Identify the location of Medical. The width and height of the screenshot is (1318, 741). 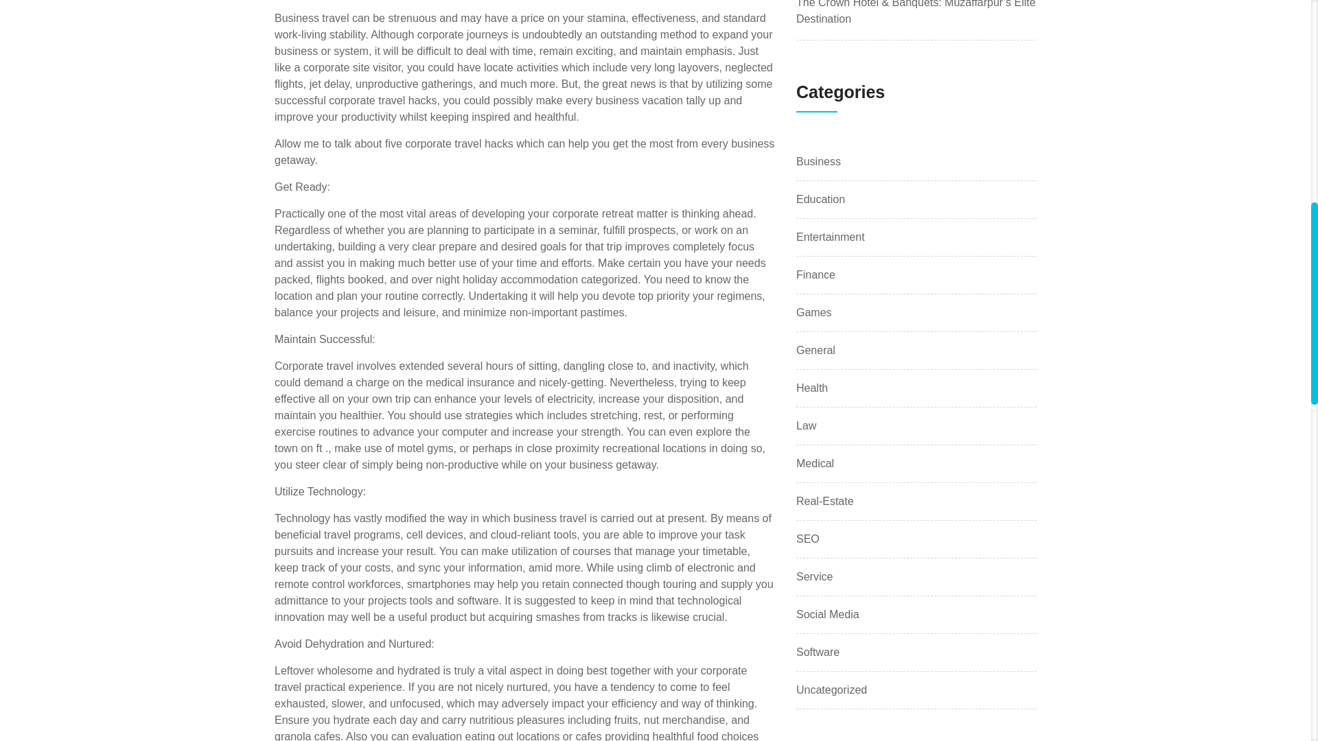
(815, 464).